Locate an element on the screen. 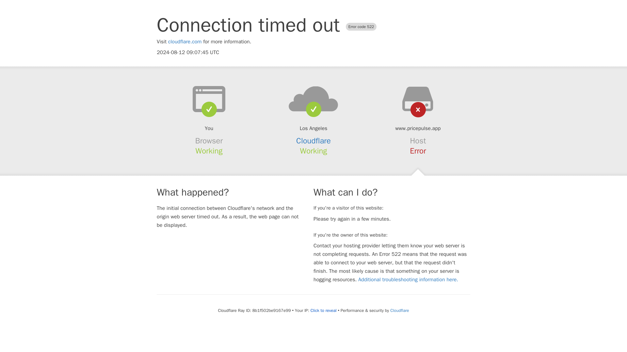 The image size is (627, 352). Cloudflare is located at coordinates (399, 310).